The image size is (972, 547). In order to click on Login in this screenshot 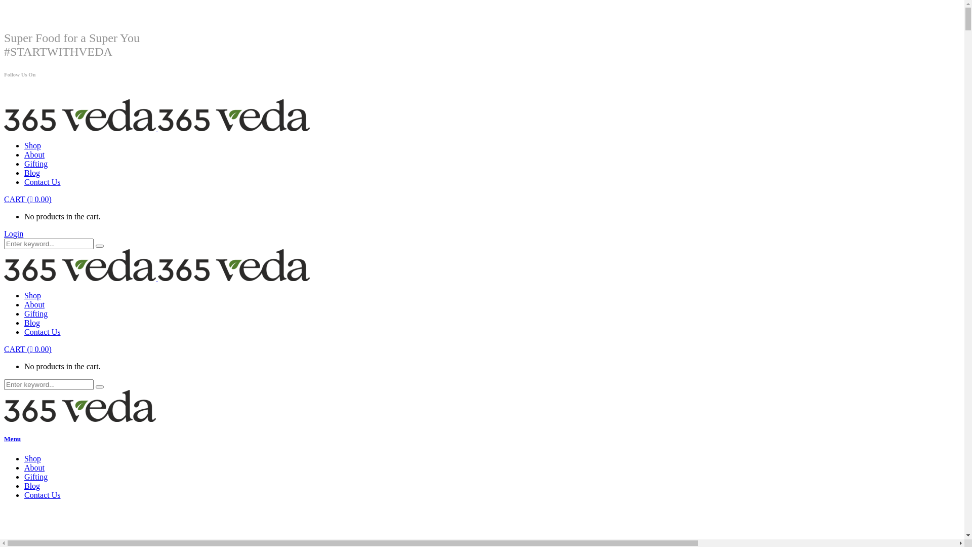, I will do `click(14, 234)`.